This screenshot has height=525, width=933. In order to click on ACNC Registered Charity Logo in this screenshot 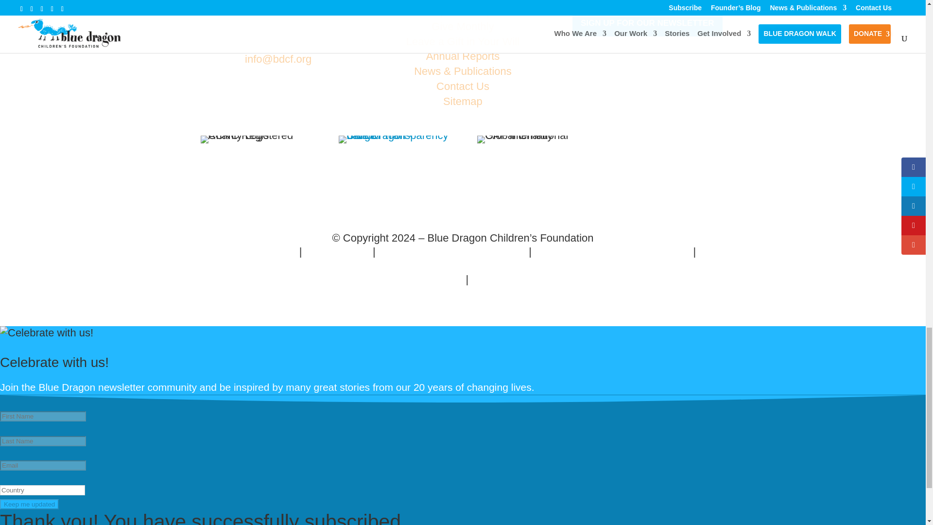, I will do `click(255, 139)`.